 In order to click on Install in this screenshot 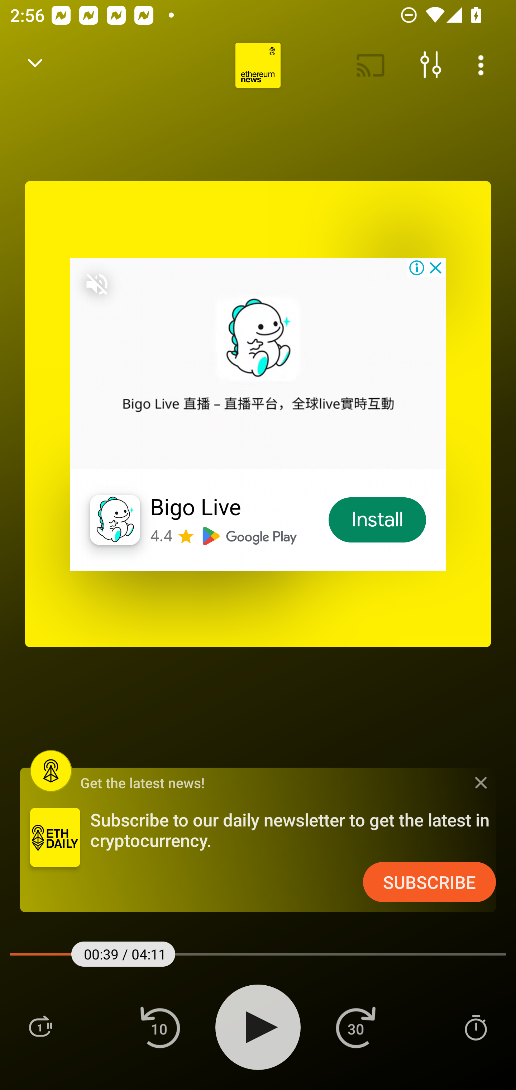, I will do `click(378, 520)`.